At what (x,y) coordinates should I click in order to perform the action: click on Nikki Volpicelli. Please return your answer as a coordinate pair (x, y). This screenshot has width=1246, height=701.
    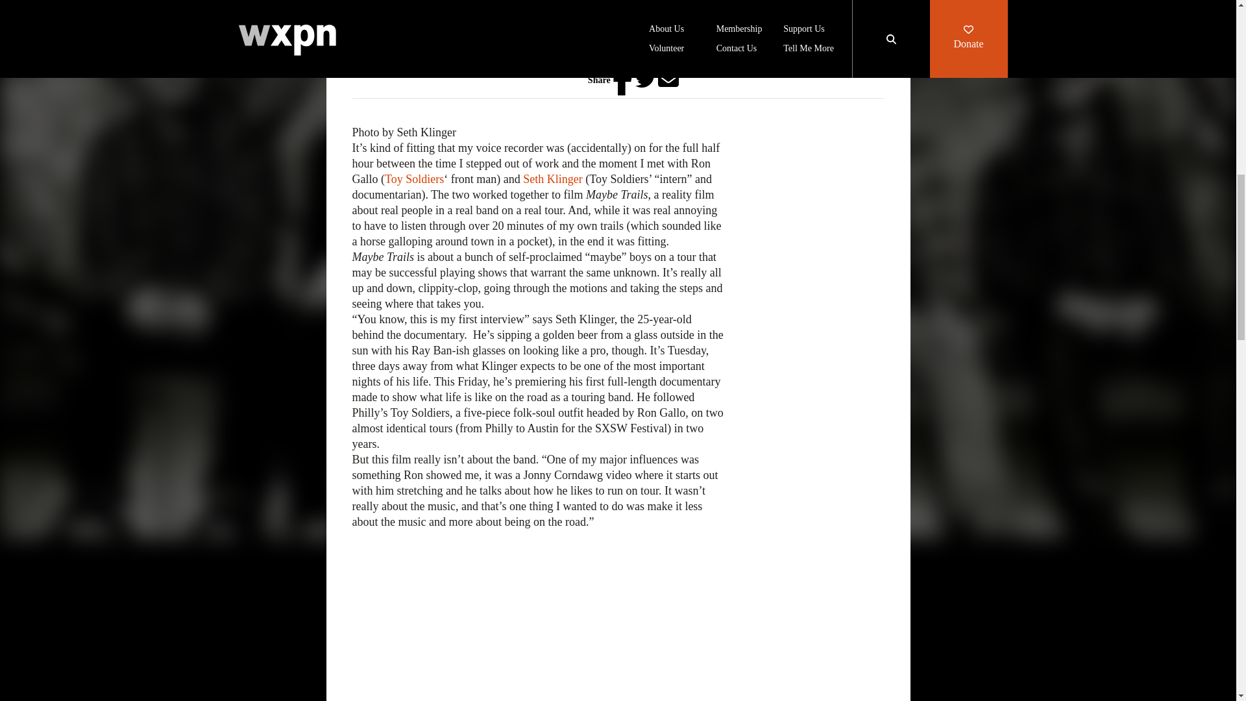
    Looking at the image, I should click on (396, 69).